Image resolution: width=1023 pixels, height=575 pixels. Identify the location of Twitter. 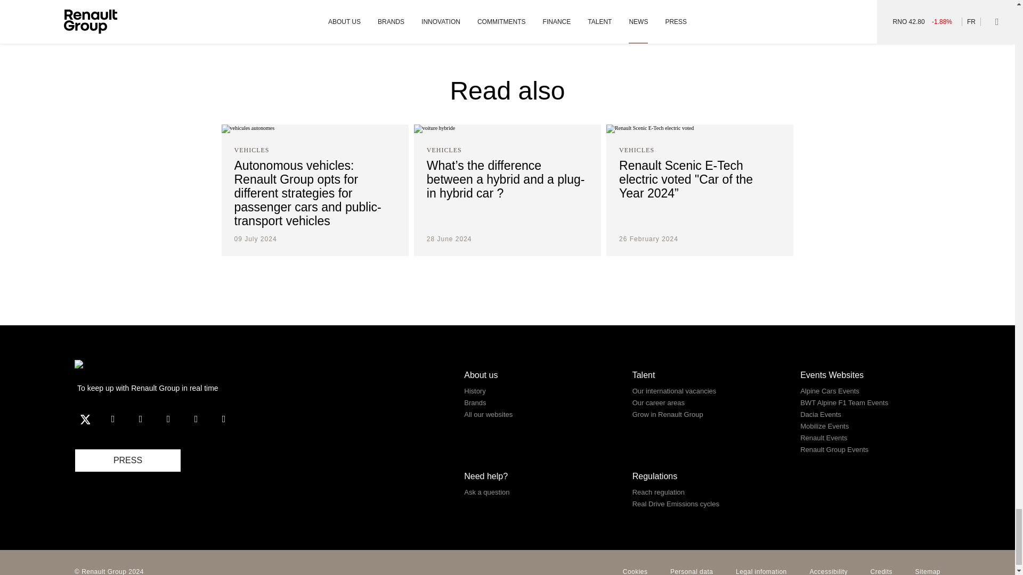
(85, 418).